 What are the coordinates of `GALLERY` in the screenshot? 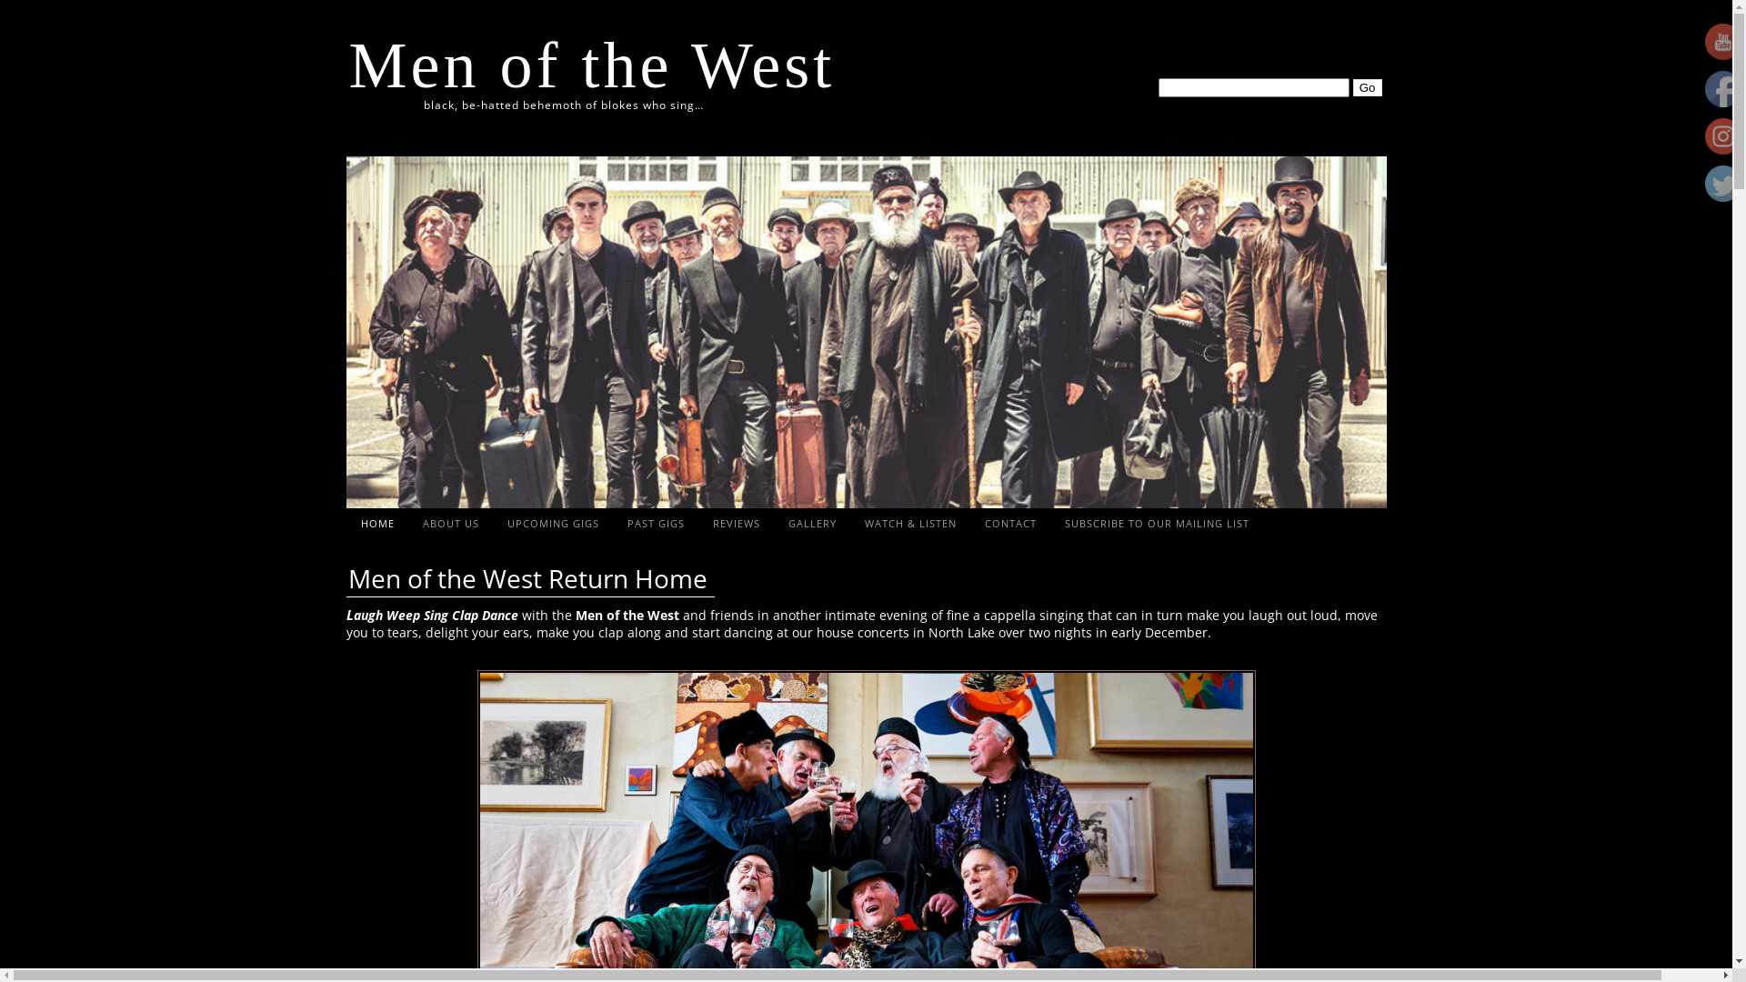 It's located at (813, 523).